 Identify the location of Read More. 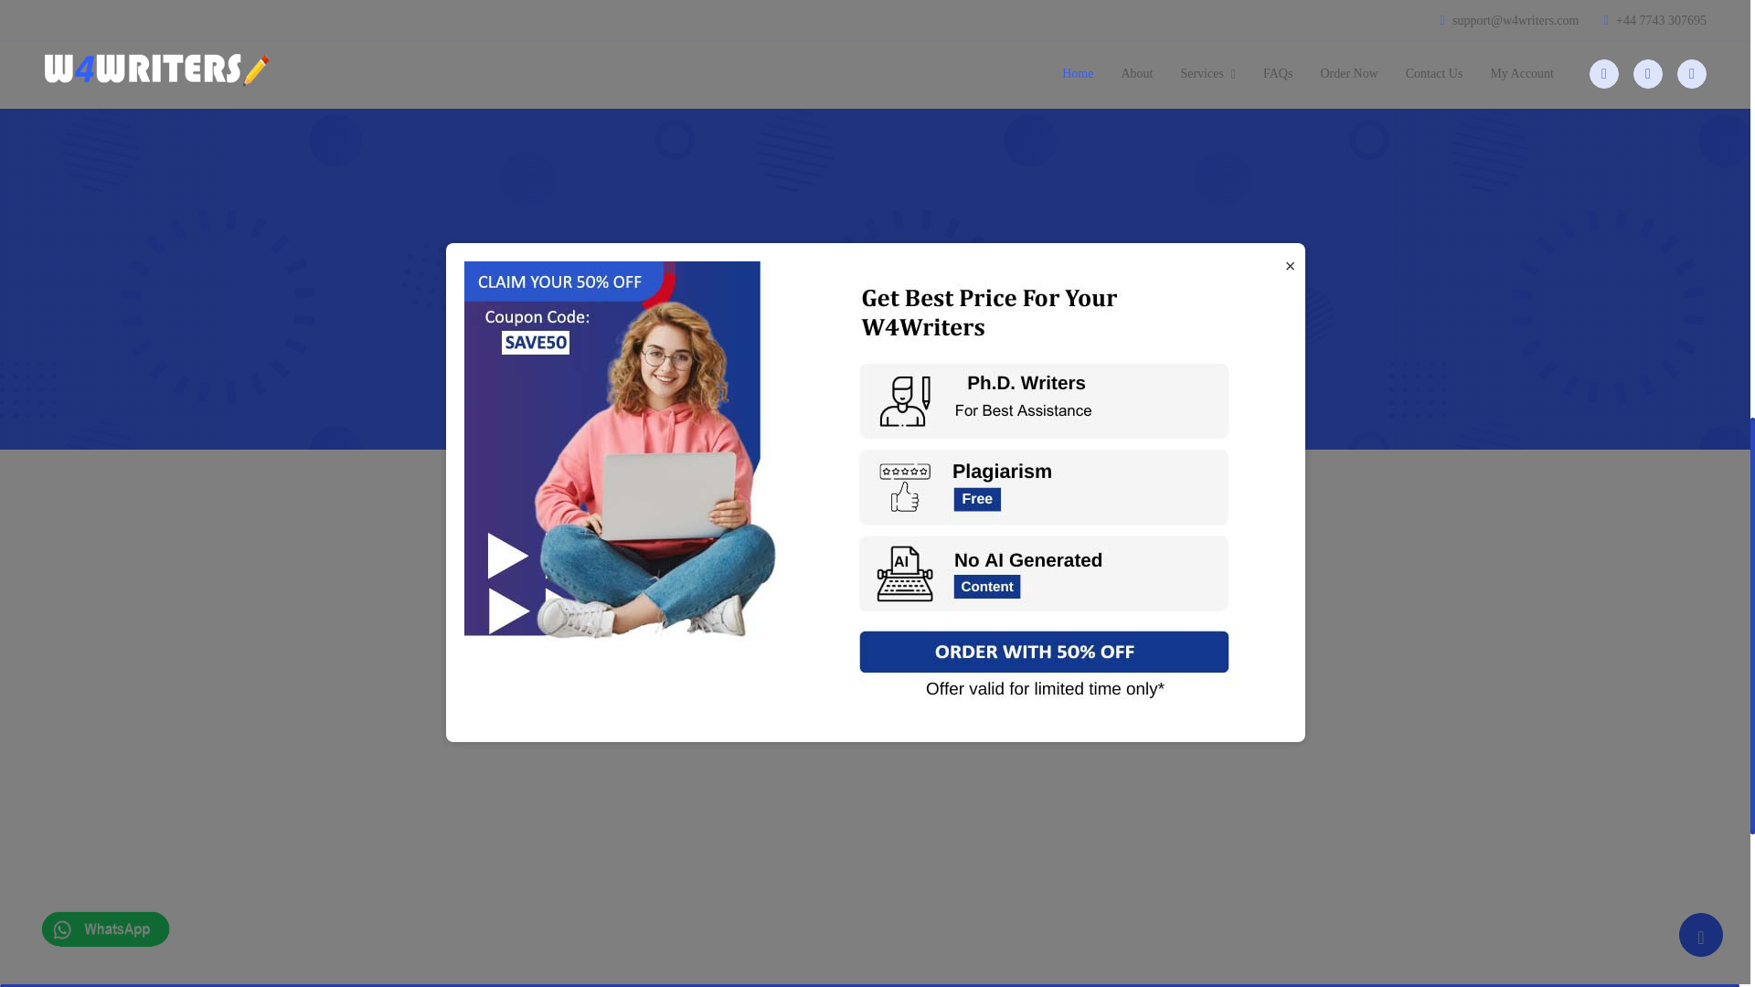
(1291, 173).